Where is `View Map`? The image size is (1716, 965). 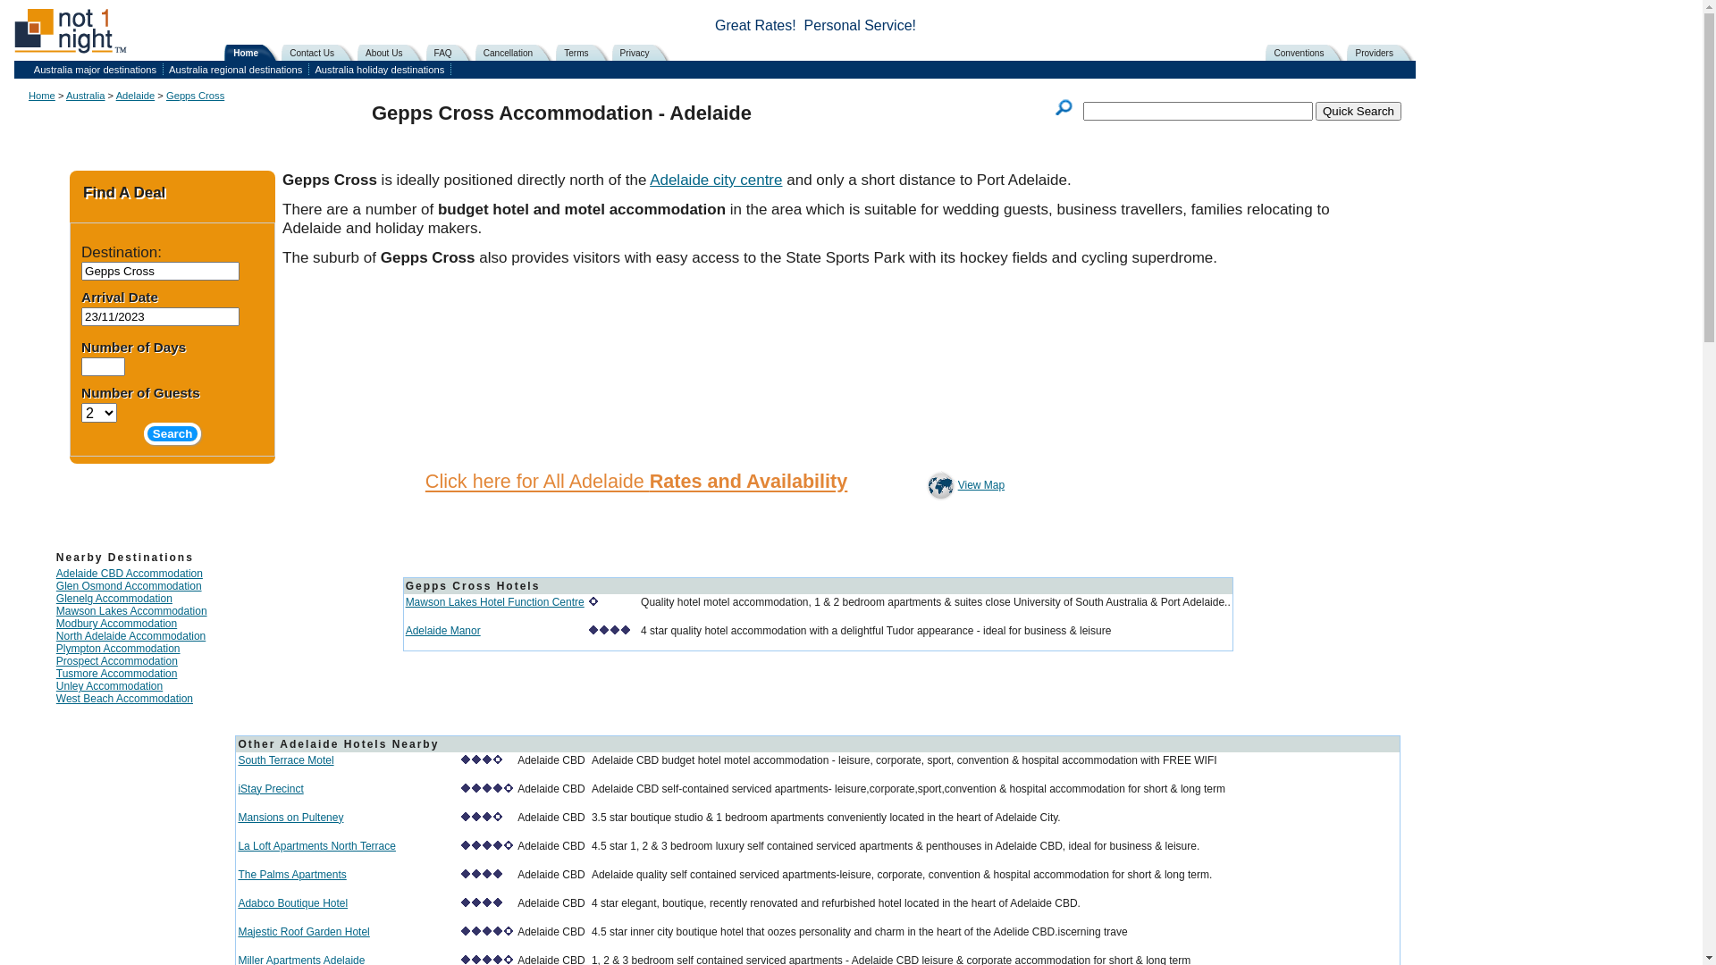 View Map is located at coordinates (940, 485).